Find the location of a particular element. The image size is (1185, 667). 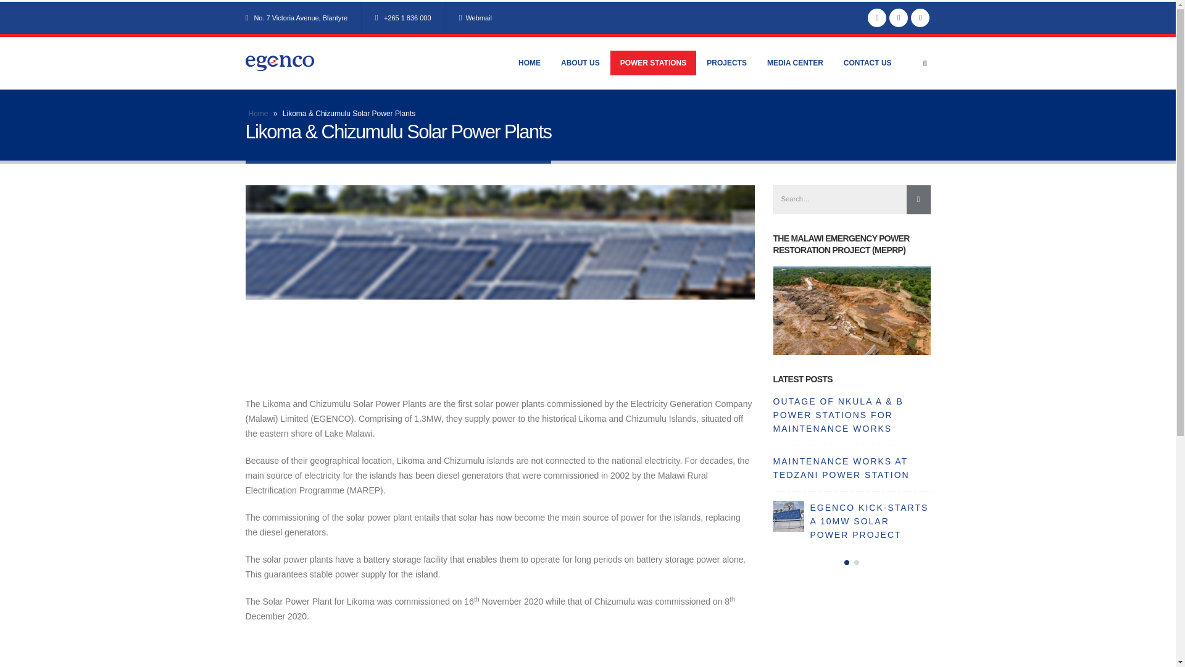

CONTACT US is located at coordinates (868, 63).